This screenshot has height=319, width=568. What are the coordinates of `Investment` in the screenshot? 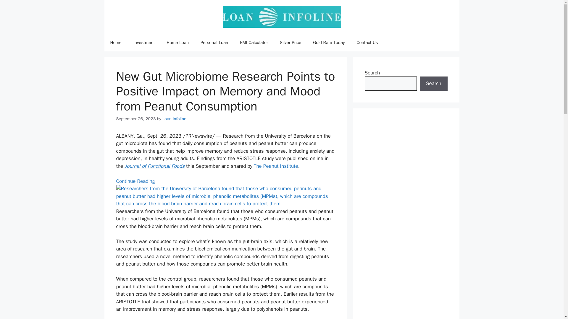 It's located at (144, 43).